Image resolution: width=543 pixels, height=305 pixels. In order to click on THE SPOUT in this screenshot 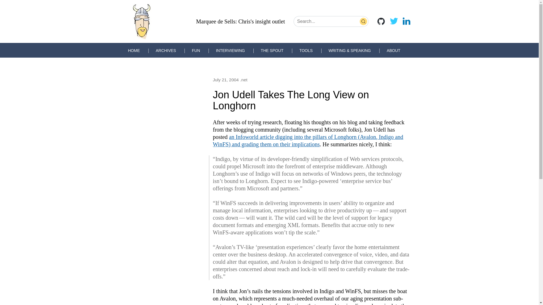, I will do `click(272, 50)`.